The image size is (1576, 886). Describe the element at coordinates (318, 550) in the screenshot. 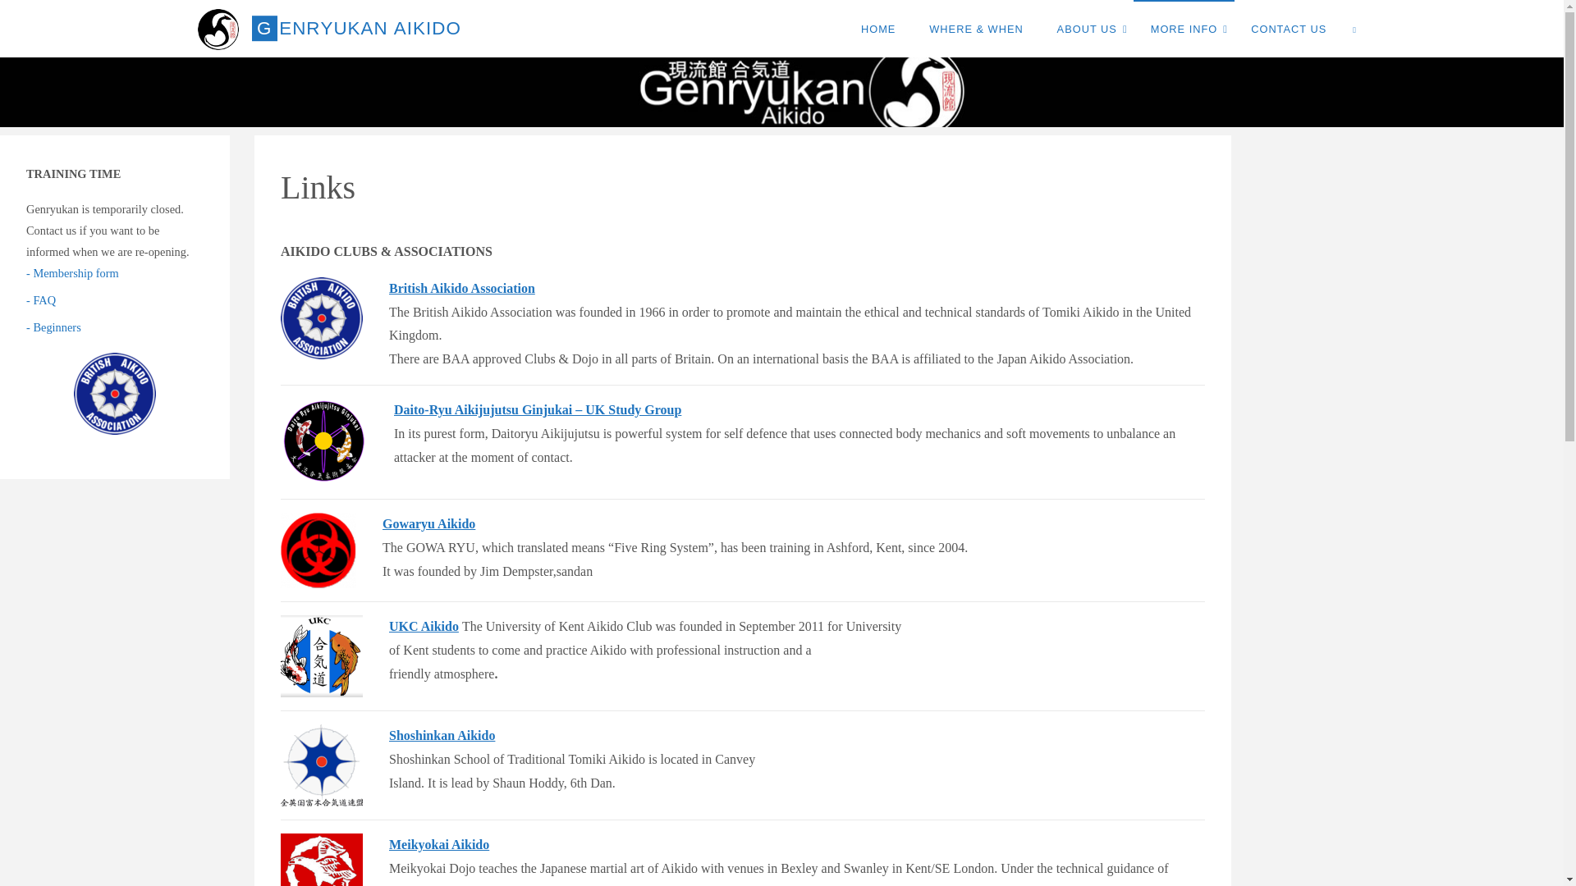

I see `Gowaryu Aikido` at that location.